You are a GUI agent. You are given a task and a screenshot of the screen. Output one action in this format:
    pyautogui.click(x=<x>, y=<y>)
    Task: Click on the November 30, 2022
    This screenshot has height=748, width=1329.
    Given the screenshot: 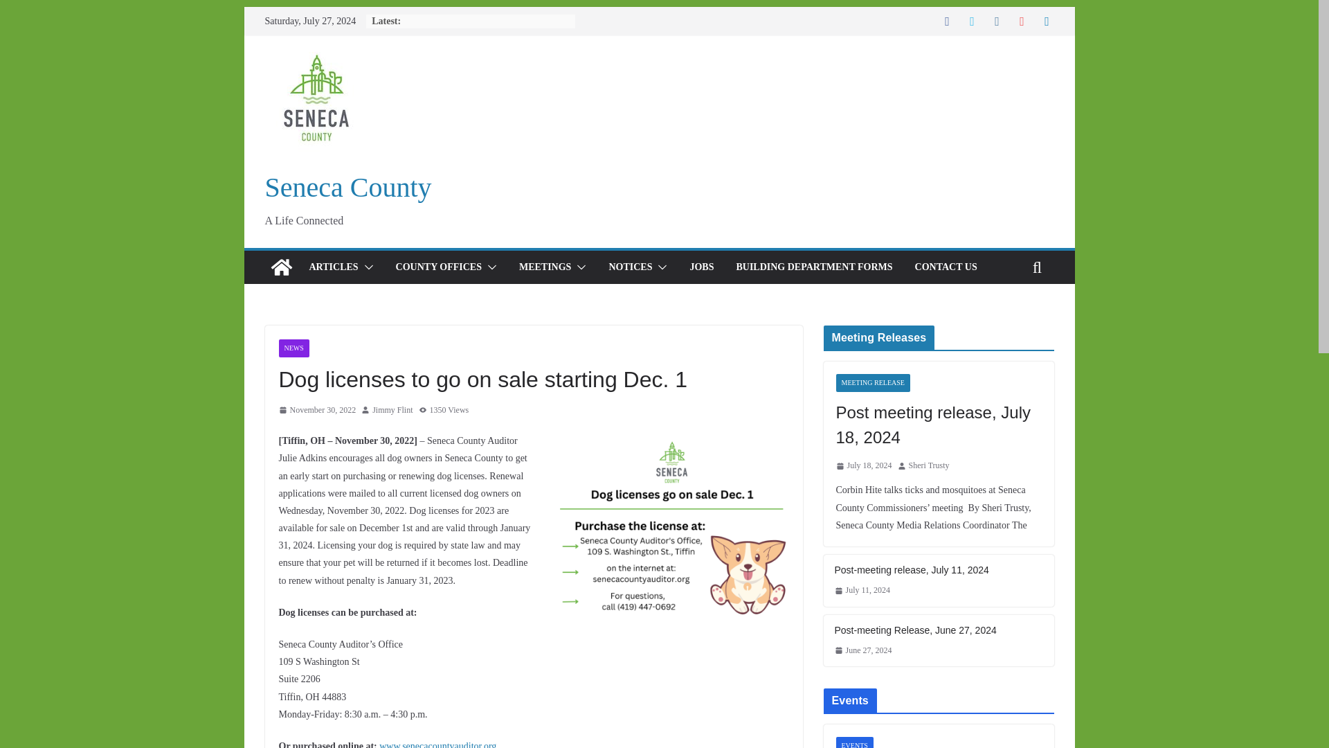 What is the action you would take?
    pyautogui.click(x=317, y=410)
    